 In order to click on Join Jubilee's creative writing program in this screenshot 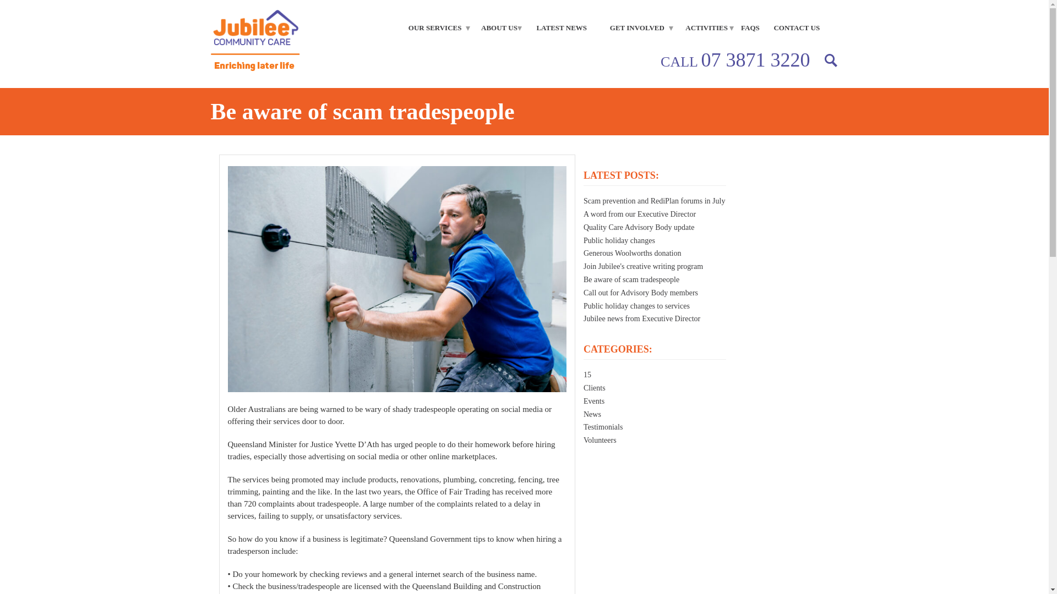, I will do `click(643, 266)`.